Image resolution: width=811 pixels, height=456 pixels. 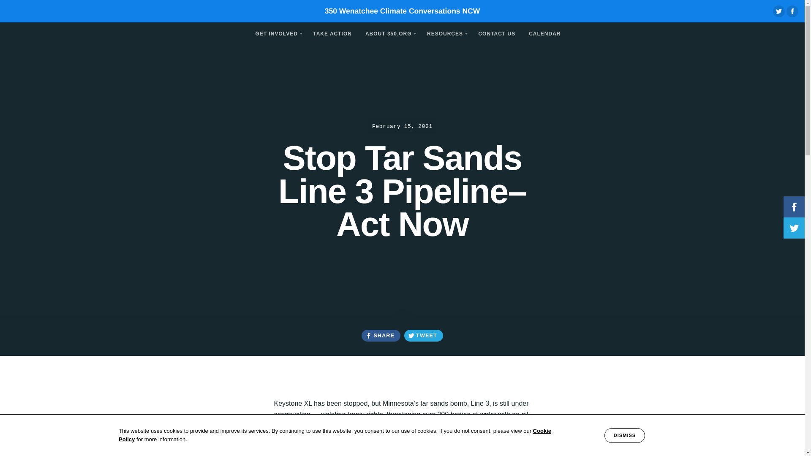 What do you see at coordinates (402, 11) in the screenshot?
I see `350 Wenatchee Climate Conversations NCW` at bounding box center [402, 11].